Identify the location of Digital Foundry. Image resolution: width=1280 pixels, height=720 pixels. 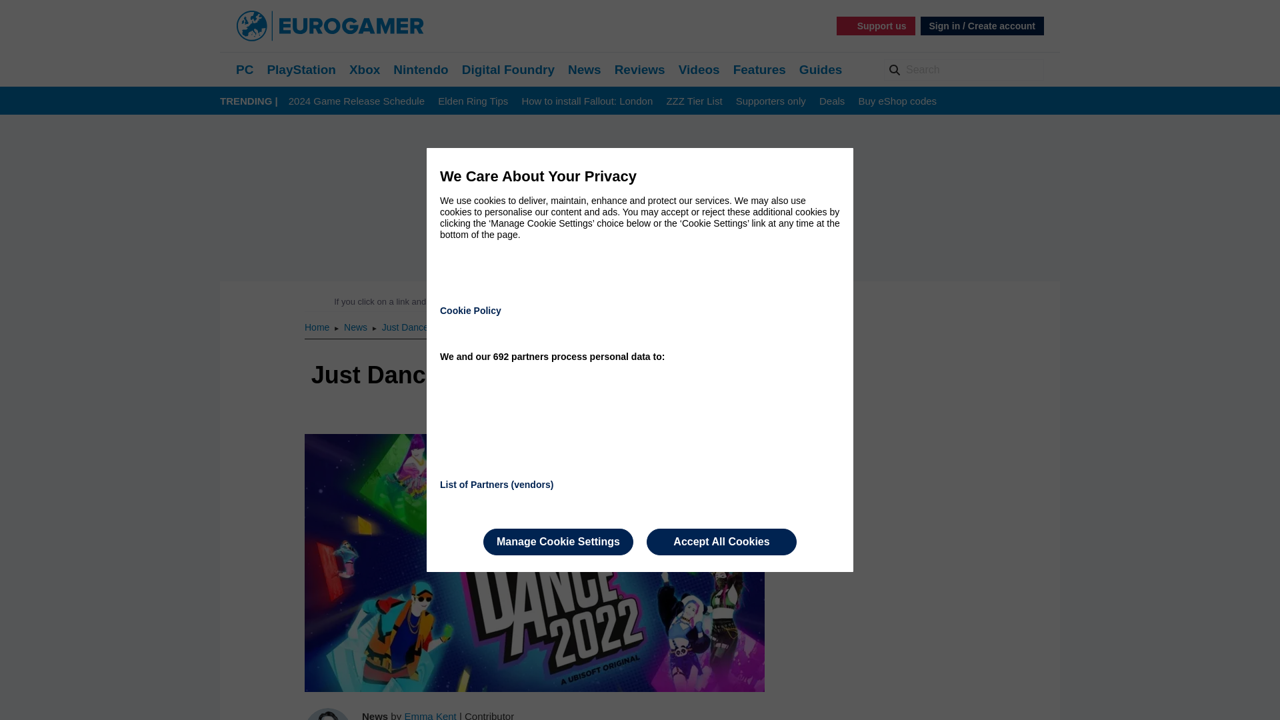
(508, 69).